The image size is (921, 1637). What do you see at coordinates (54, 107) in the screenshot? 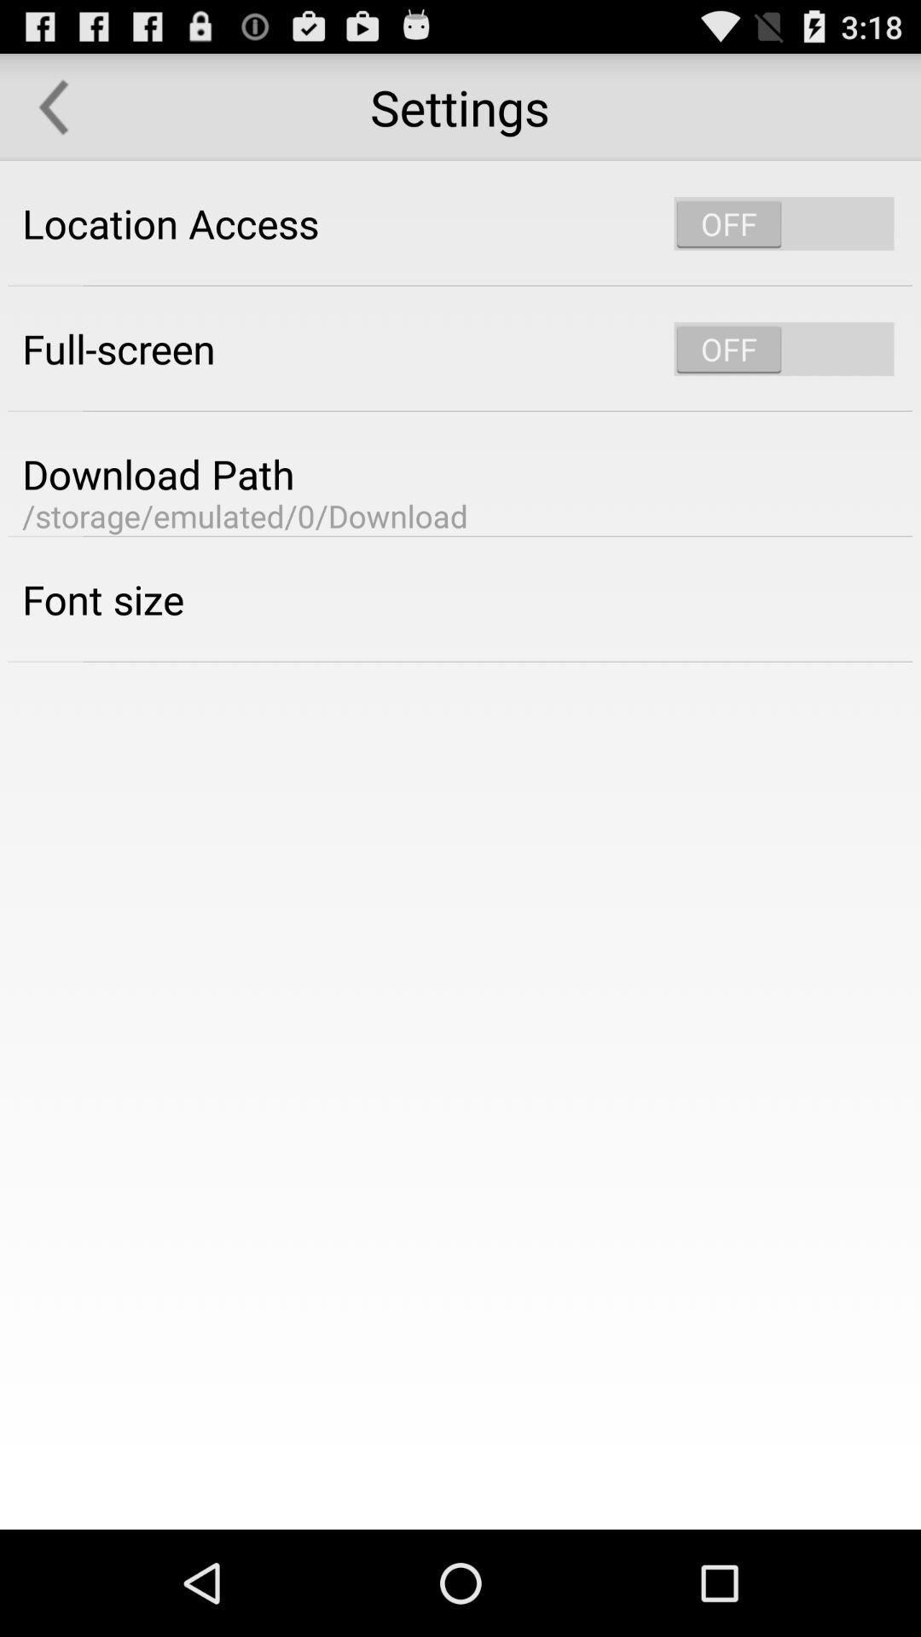
I see `choose the icon above location access app` at bounding box center [54, 107].